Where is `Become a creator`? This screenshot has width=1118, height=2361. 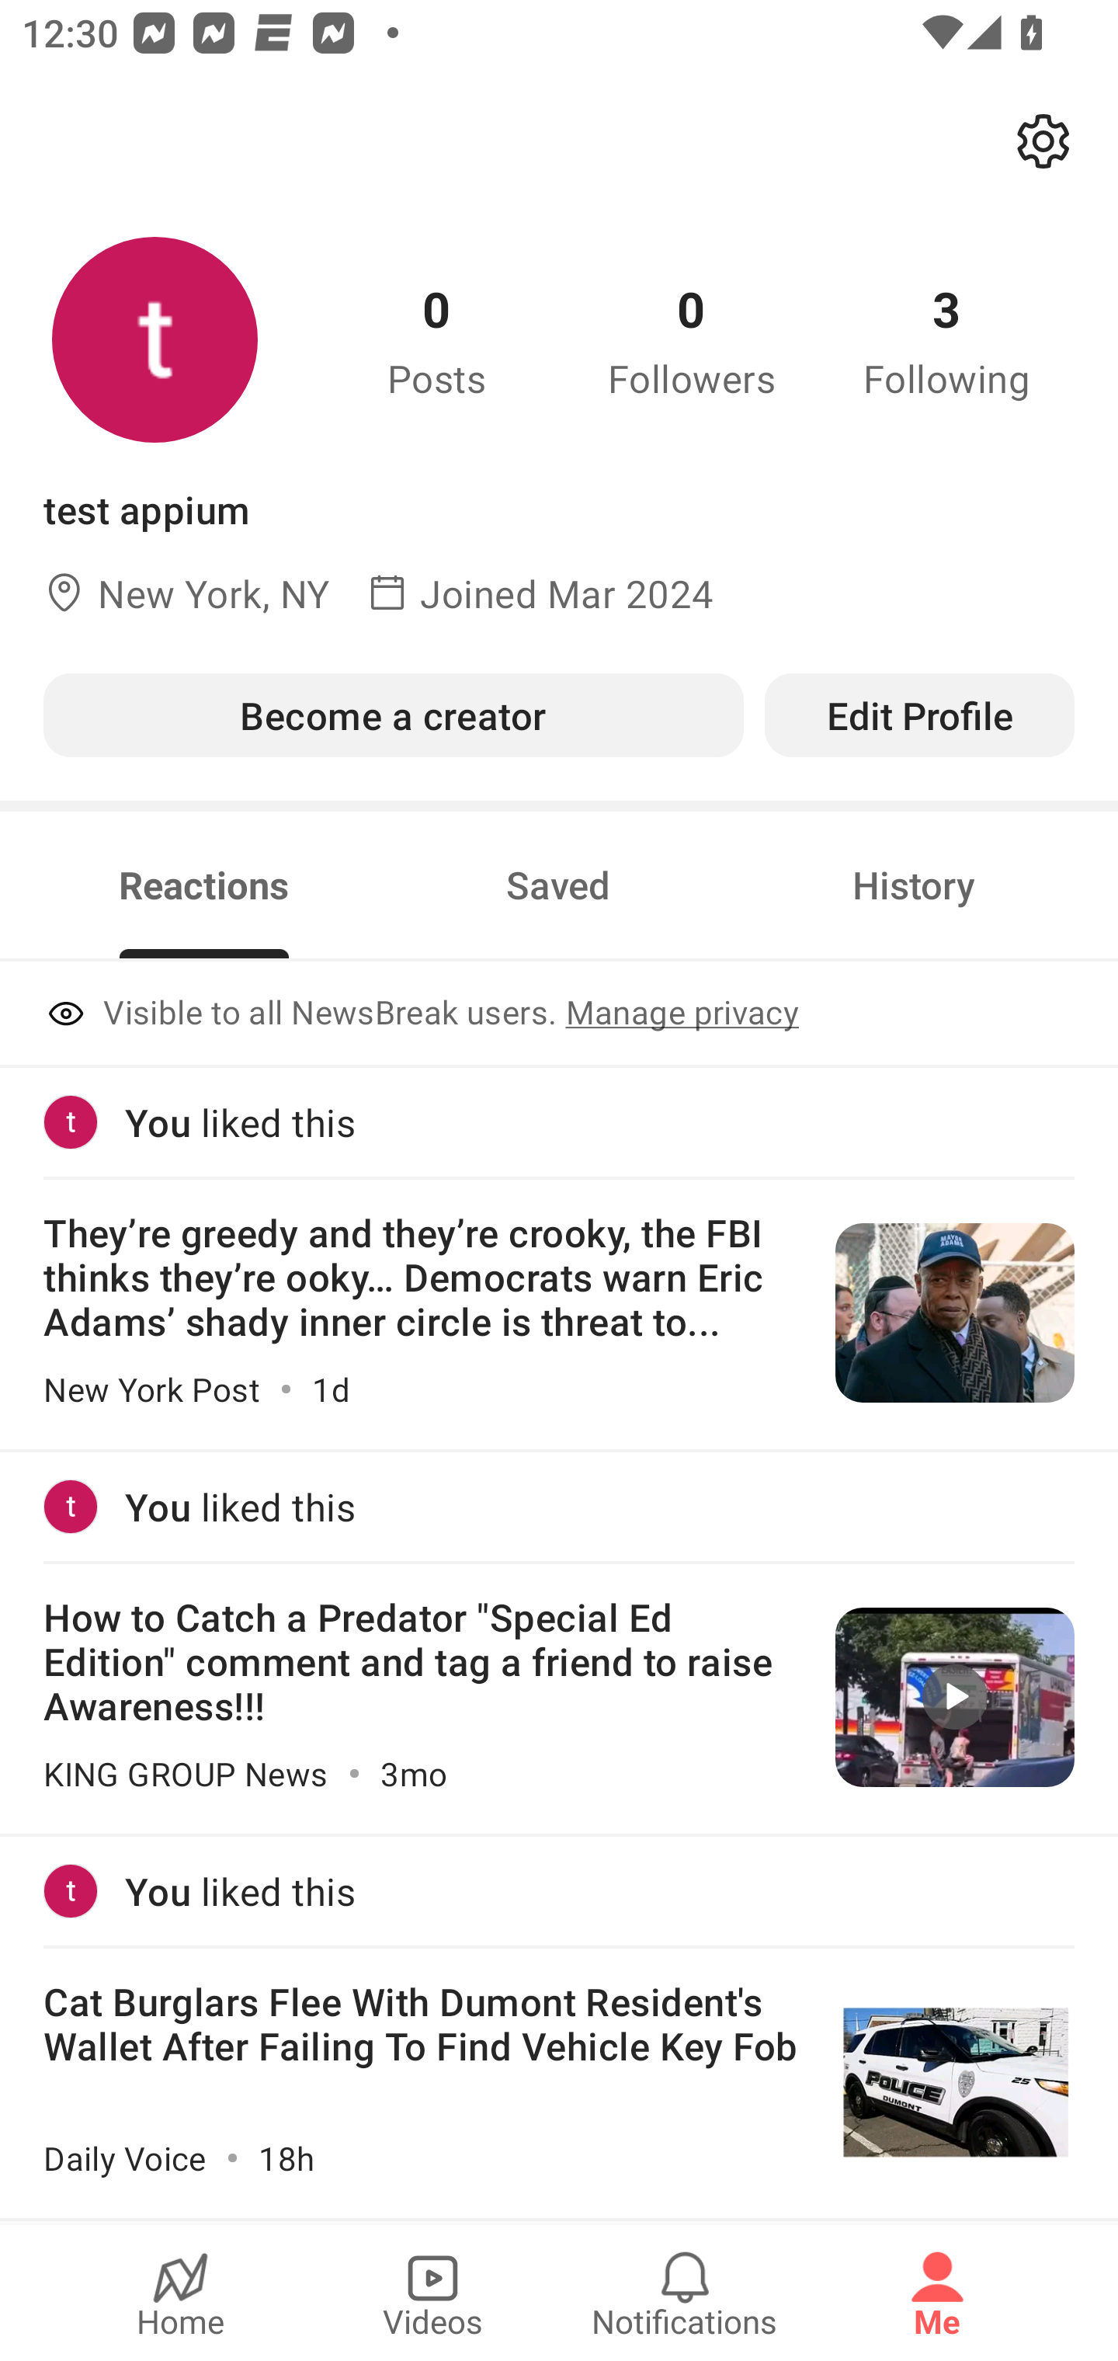
Become a creator is located at coordinates (393, 715).